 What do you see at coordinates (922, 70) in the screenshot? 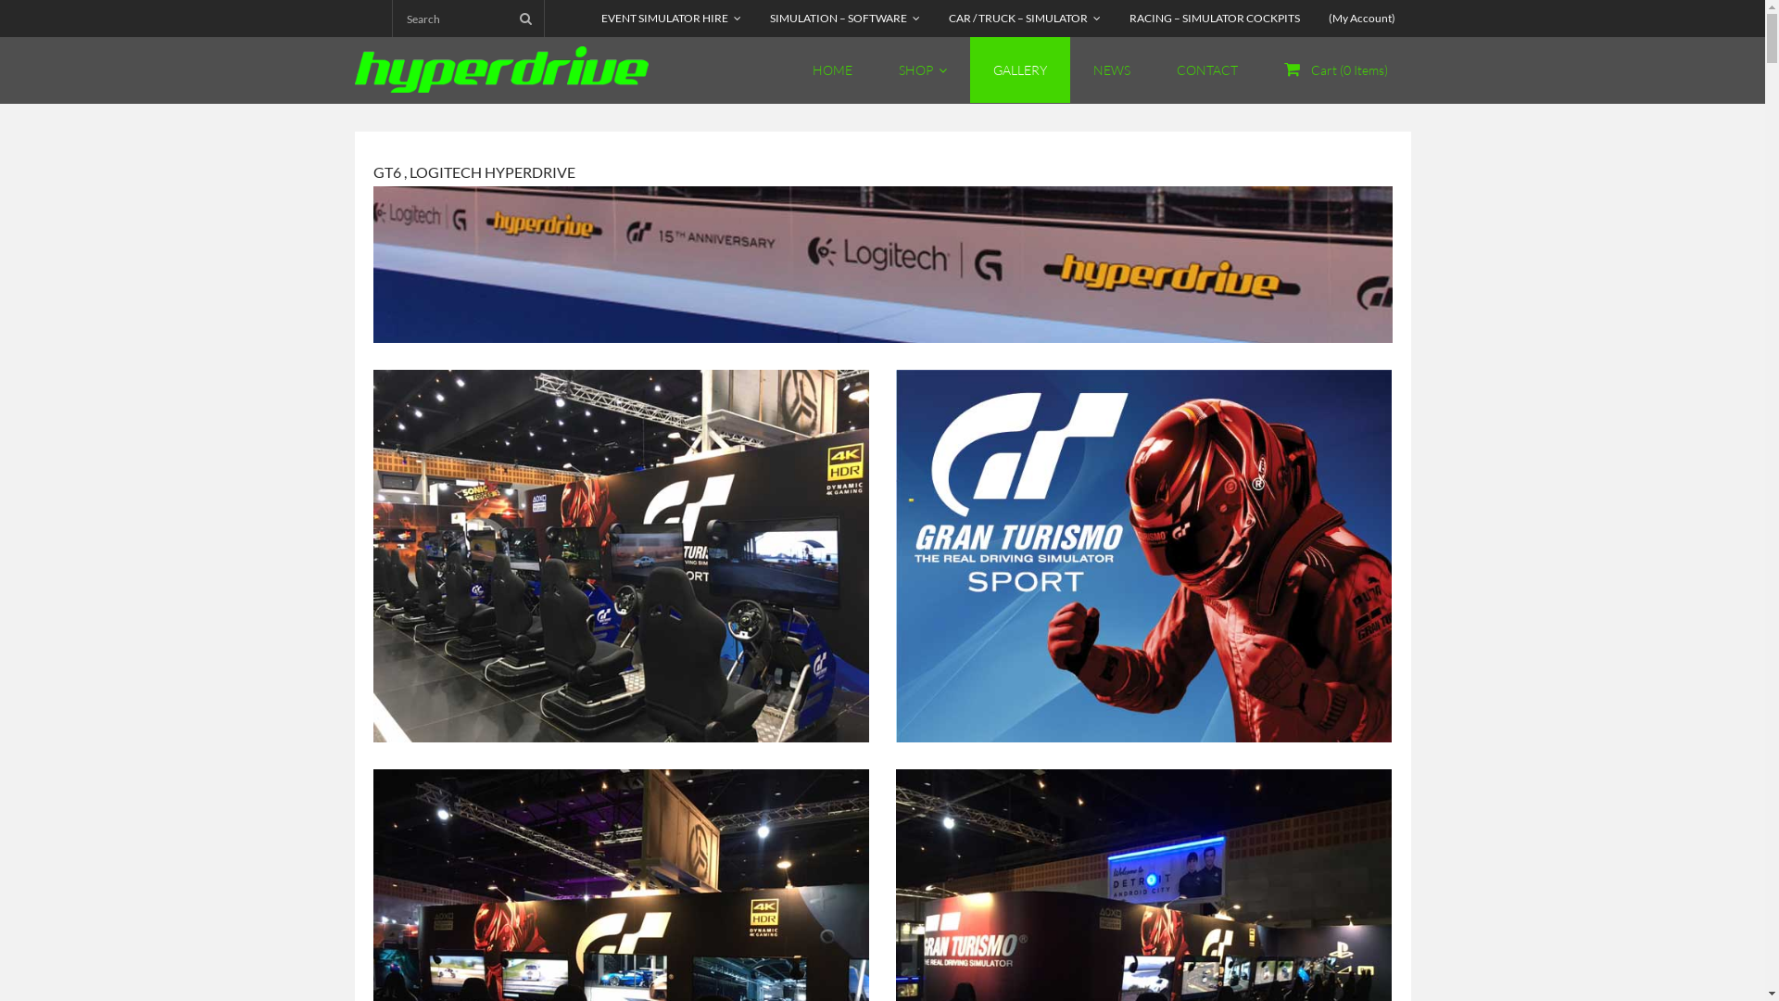
I see `SHOP` at bounding box center [922, 70].